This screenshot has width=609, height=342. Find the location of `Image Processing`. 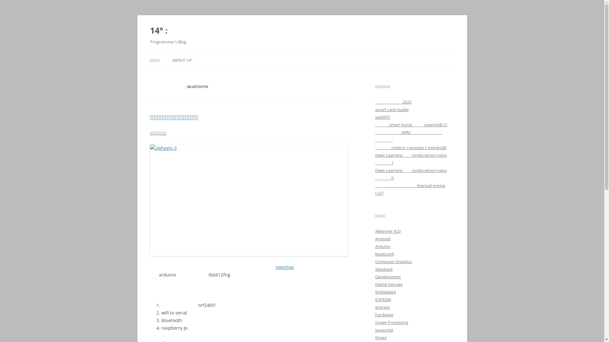

Image Processing is located at coordinates (391, 322).